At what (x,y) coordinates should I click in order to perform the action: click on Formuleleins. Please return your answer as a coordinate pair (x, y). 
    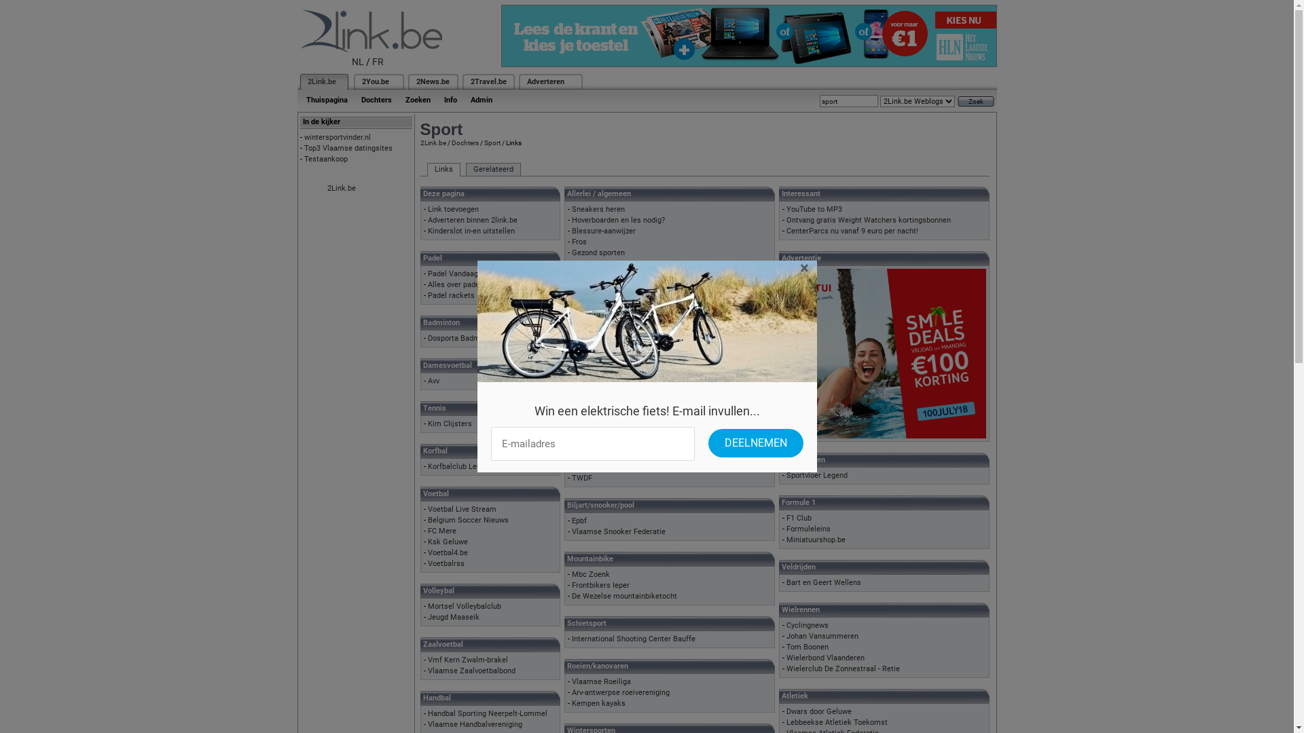
    Looking at the image, I should click on (808, 529).